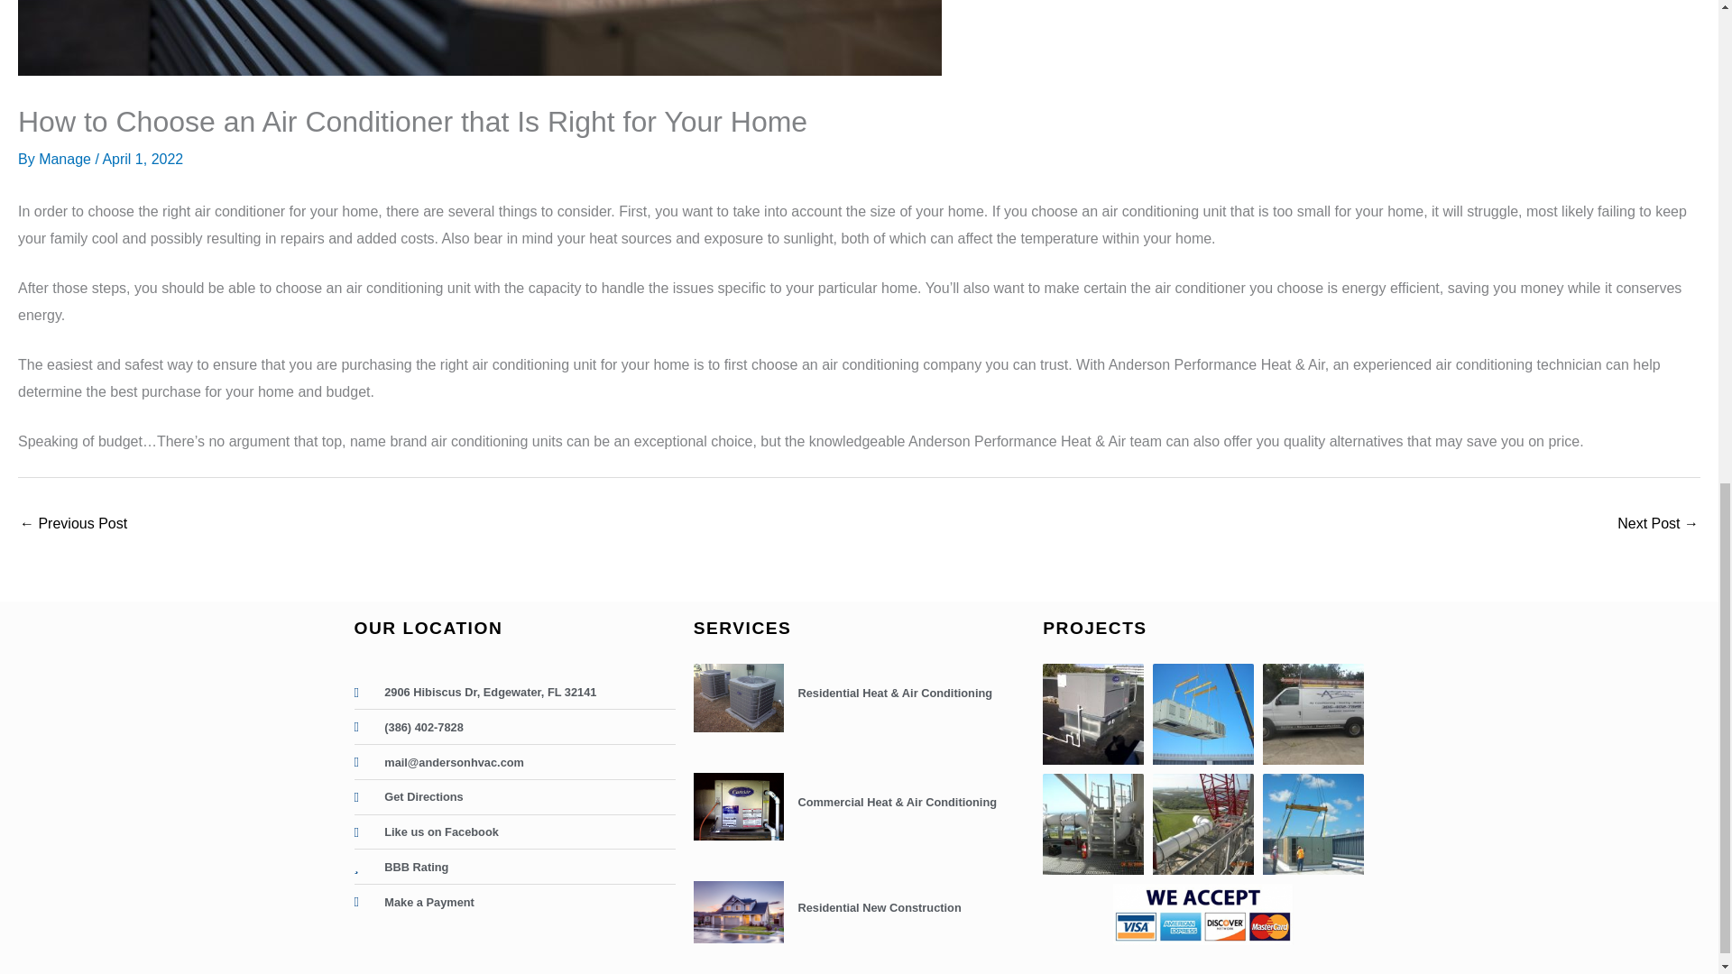  What do you see at coordinates (72, 525) in the screenshot?
I see `Health and Indoor Air Quality` at bounding box center [72, 525].